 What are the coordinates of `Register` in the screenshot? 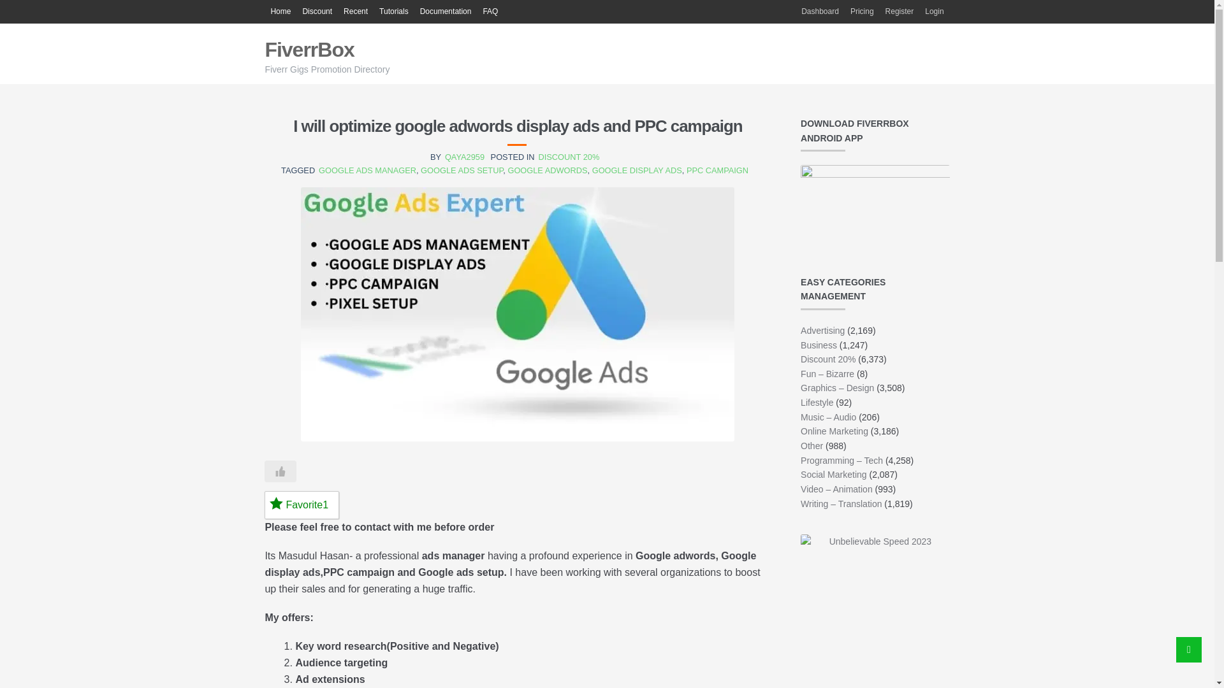 It's located at (900, 11).